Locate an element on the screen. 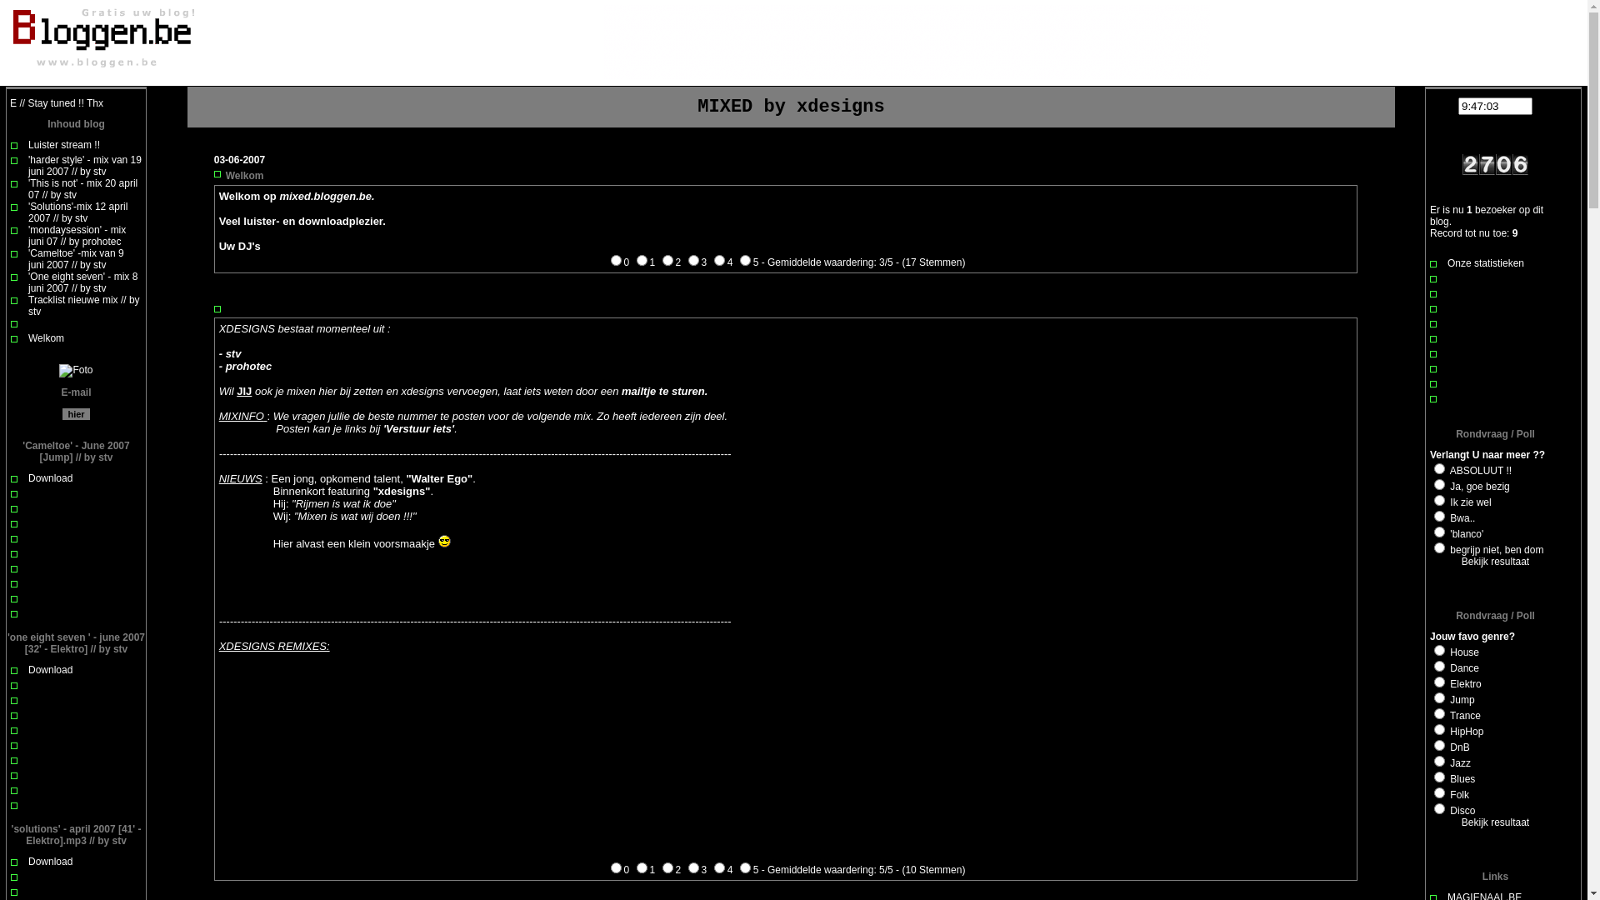 This screenshot has width=1600, height=900. 5 is located at coordinates (745, 260).